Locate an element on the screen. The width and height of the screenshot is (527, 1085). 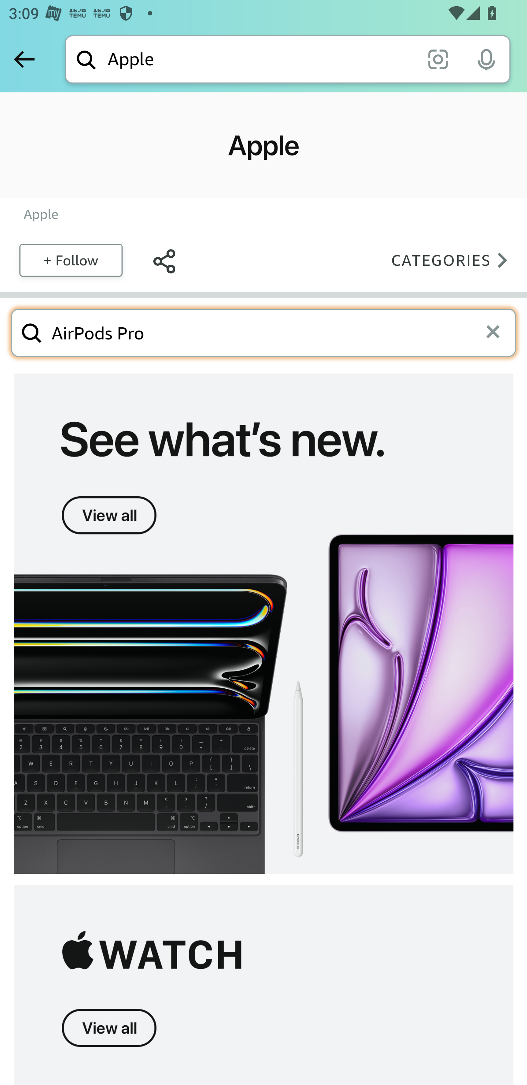
Back is located at coordinates (24, 59).